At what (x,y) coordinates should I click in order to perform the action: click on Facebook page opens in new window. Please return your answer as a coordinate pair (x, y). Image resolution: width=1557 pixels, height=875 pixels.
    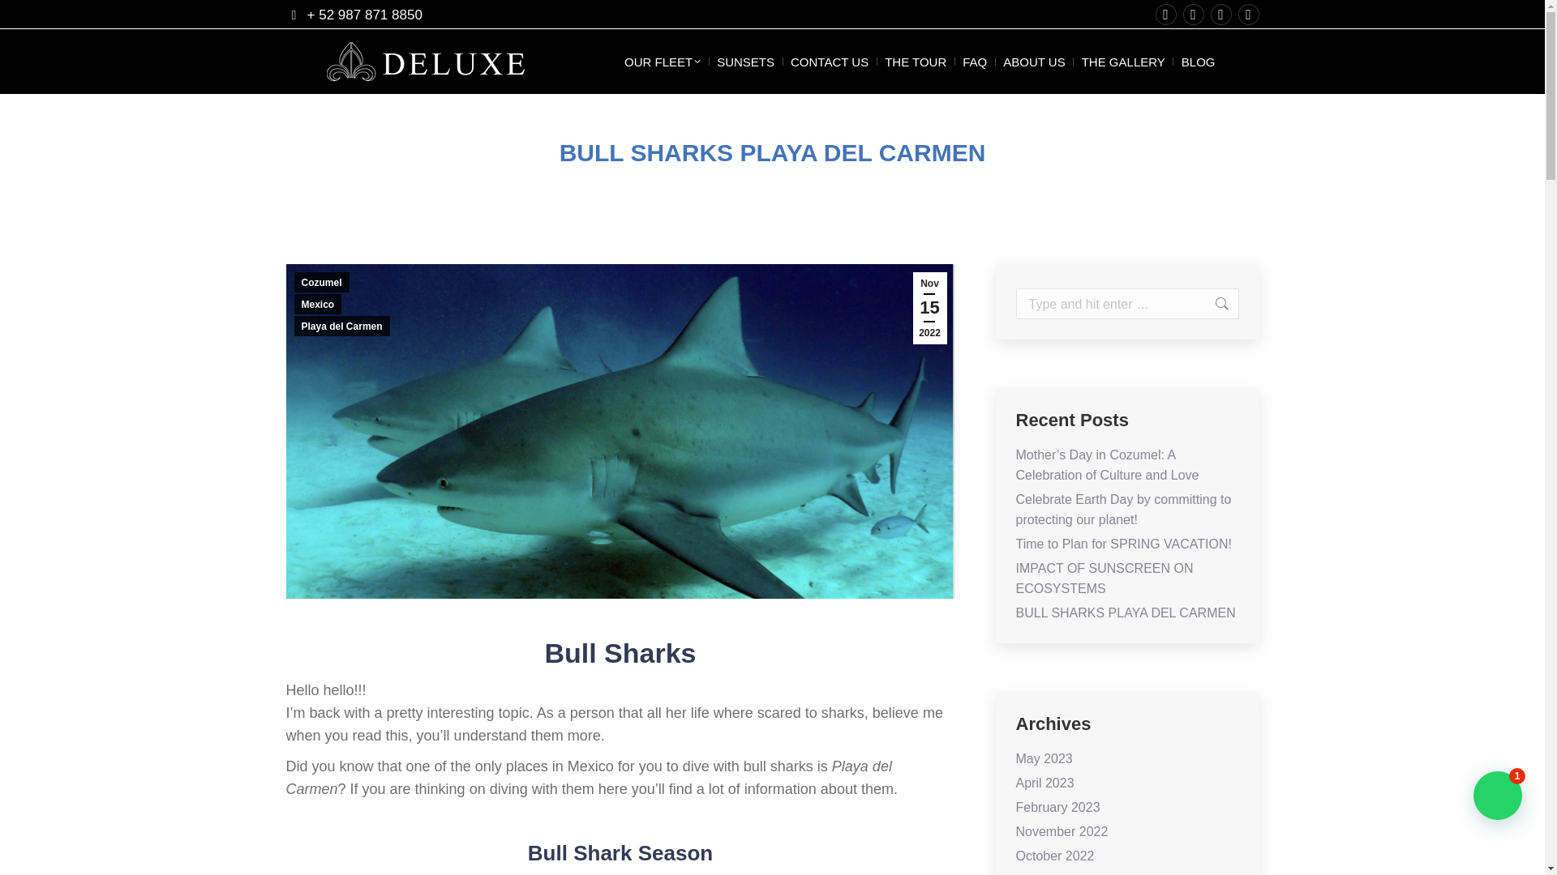
    Looking at the image, I should click on (1165, 15).